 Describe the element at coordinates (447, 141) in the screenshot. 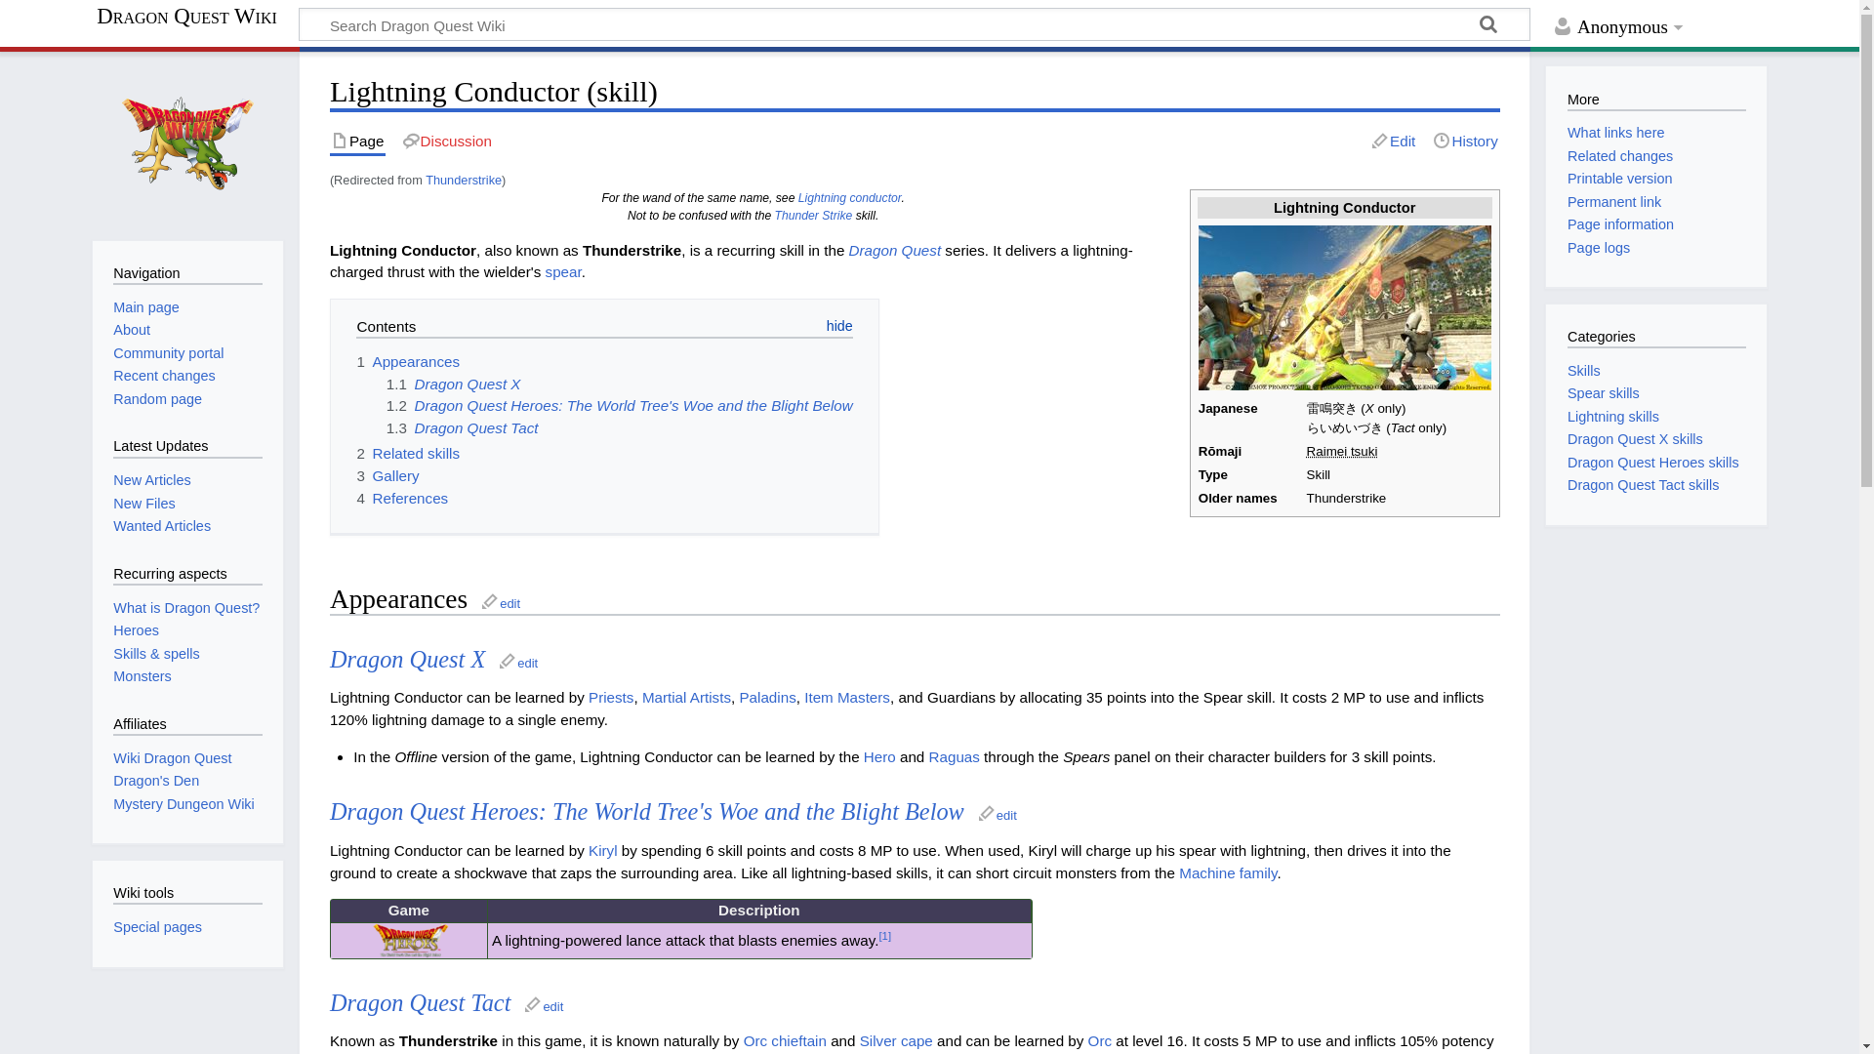

I see `Discussion` at that location.